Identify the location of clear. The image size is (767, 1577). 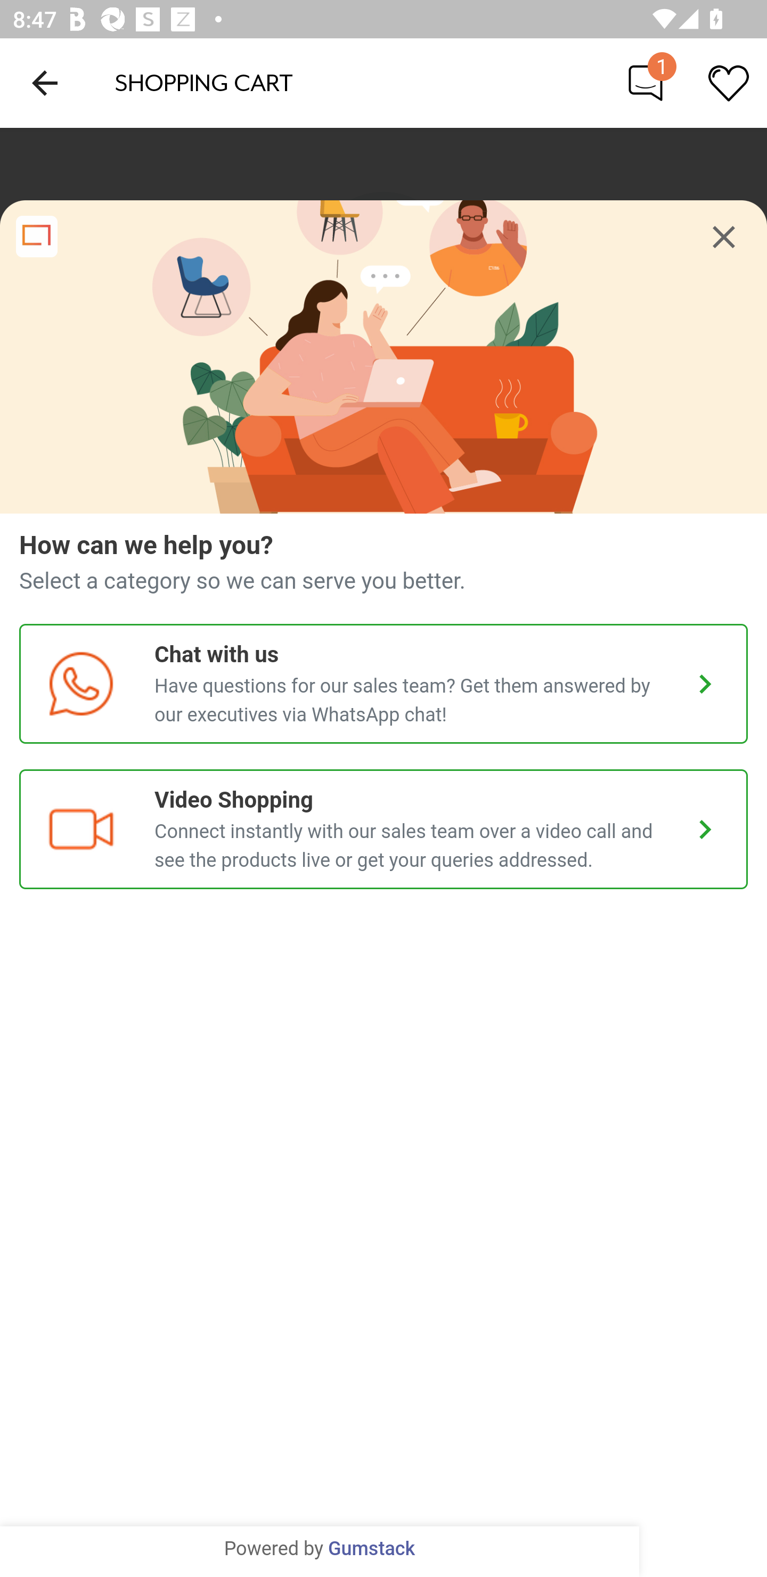
(724, 237).